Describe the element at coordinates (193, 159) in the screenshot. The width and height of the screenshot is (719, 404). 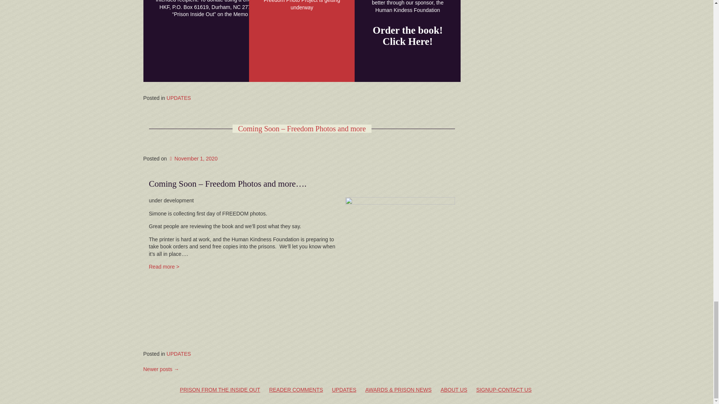
I see `November 1, 2020` at that location.